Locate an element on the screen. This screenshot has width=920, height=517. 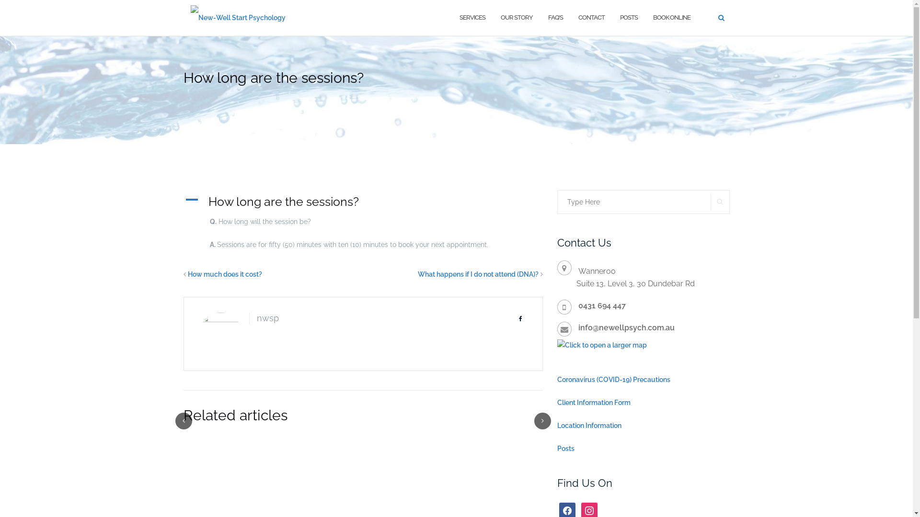
facebook is located at coordinates (567, 510).